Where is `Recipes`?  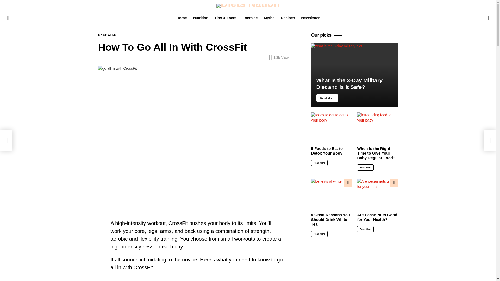 Recipes is located at coordinates (287, 18).